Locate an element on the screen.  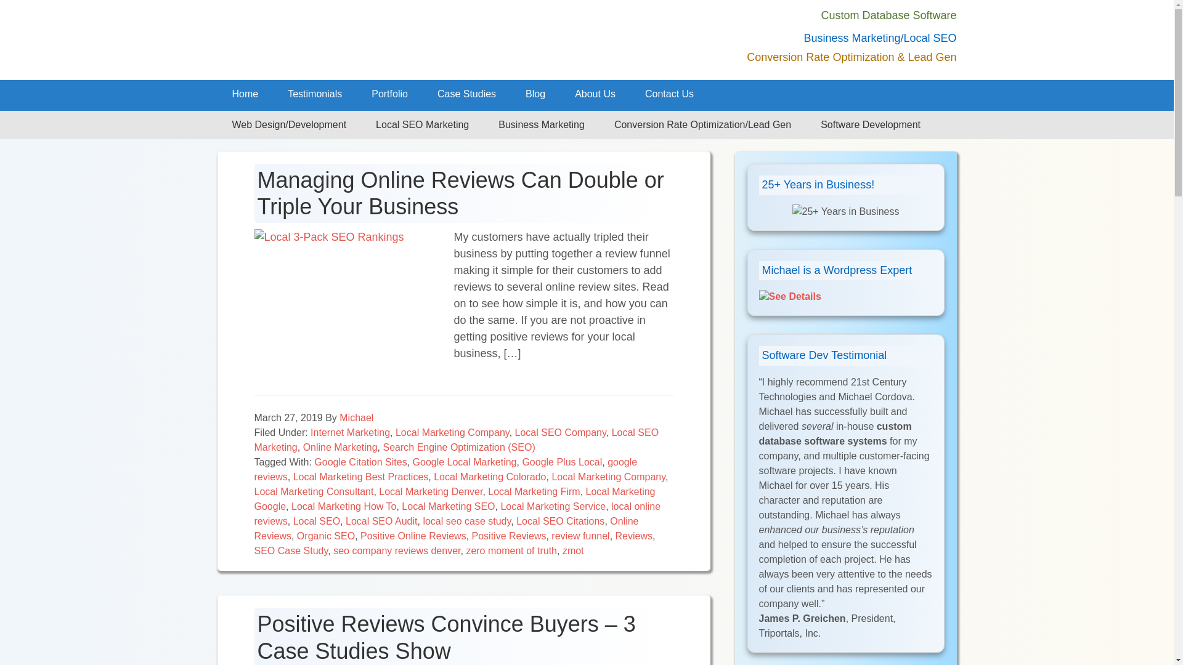
Local Marketing SEO is located at coordinates (449, 506).